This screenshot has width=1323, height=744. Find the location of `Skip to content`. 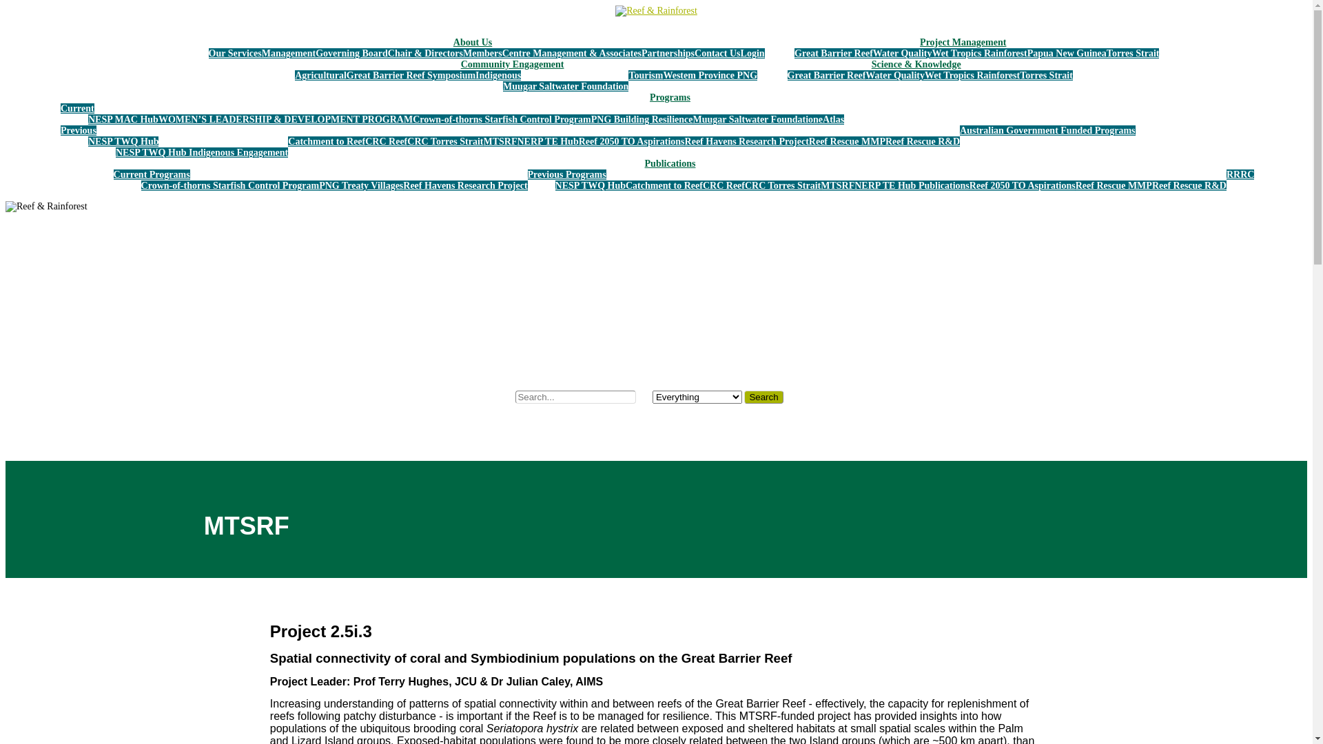

Skip to content is located at coordinates (6, 6).